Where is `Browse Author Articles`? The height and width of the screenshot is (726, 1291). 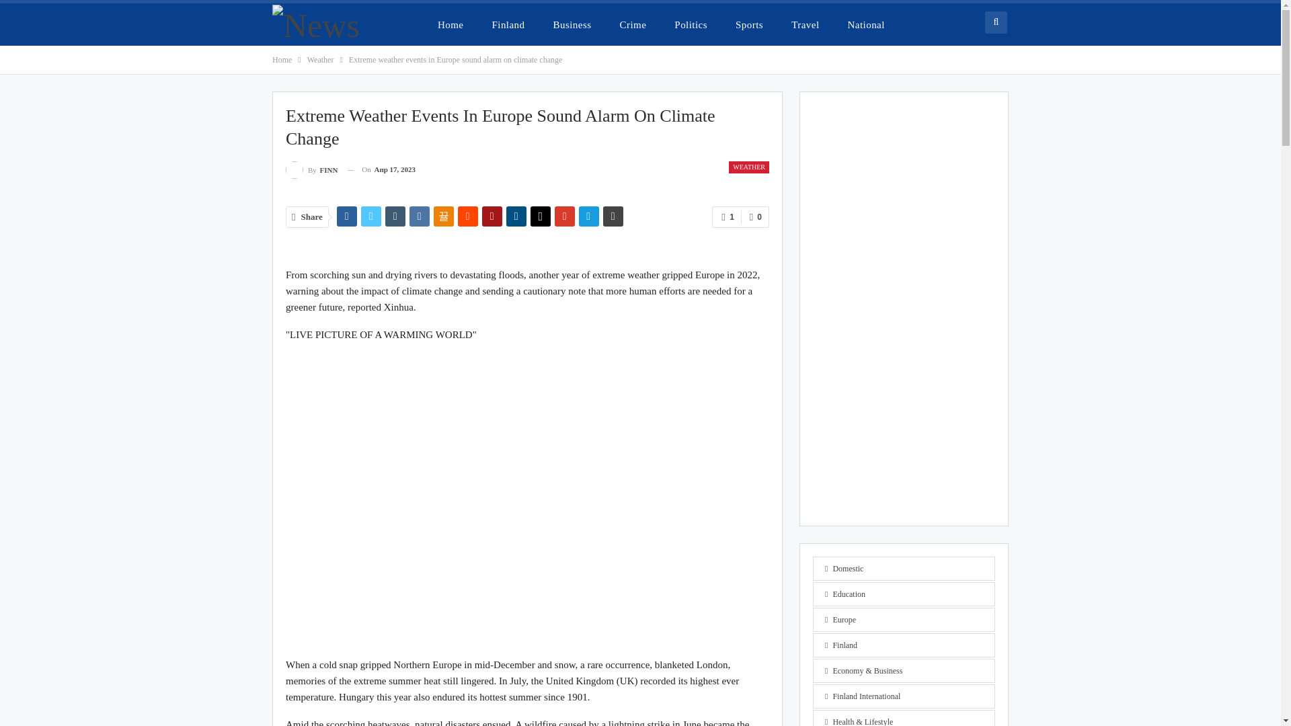 Browse Author Articles is located at coordinates (311, 169).